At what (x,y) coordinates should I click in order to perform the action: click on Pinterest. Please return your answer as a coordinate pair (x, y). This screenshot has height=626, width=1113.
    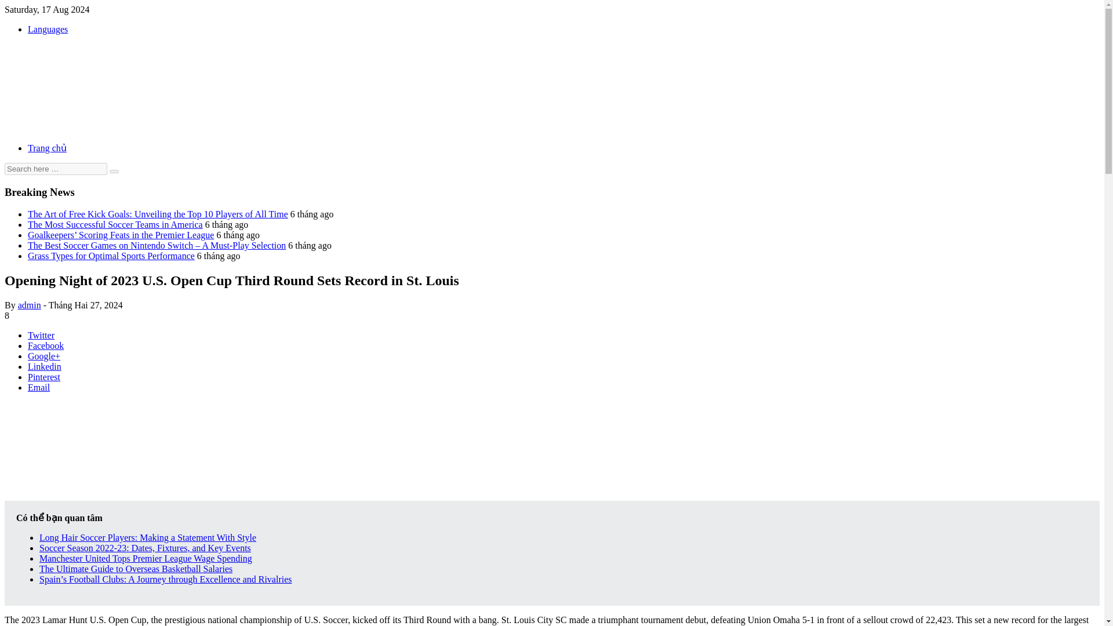
    Looking at the image, I should click on (44, 377).